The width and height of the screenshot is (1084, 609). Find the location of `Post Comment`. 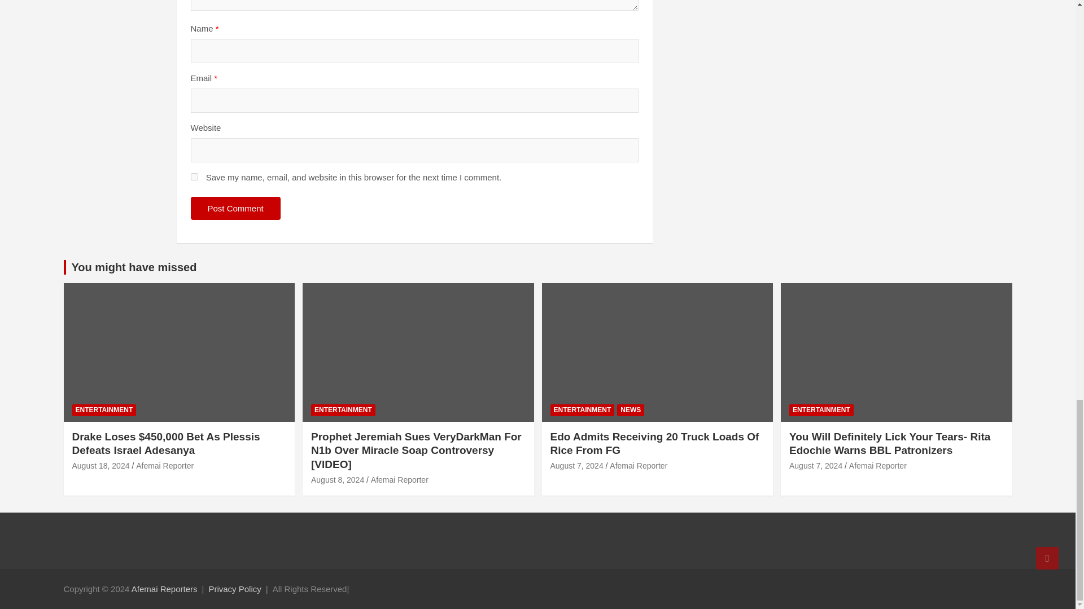

Post Comment is located at coordinates (235, 208).